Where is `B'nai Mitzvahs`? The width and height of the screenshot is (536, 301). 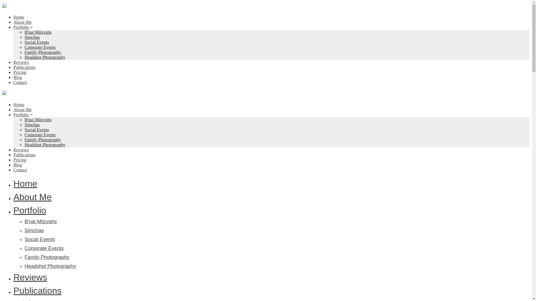
B'nai Mitzvahs is located at coordinates (41, 221).